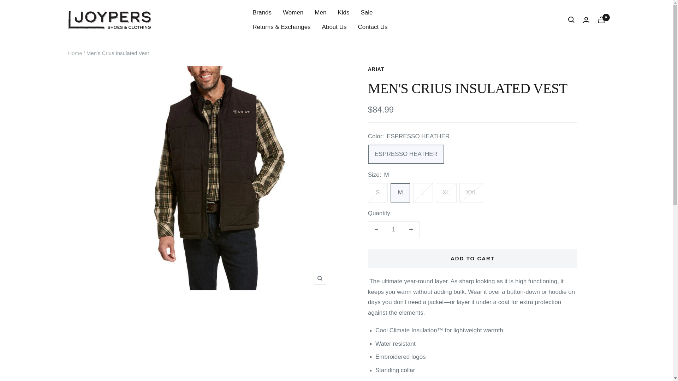 The width and height of the screenshot is (678, 381). What do you see at coordinates (320, 12) in the screenshot?
I see `Men` at bounding box center [320, 12].